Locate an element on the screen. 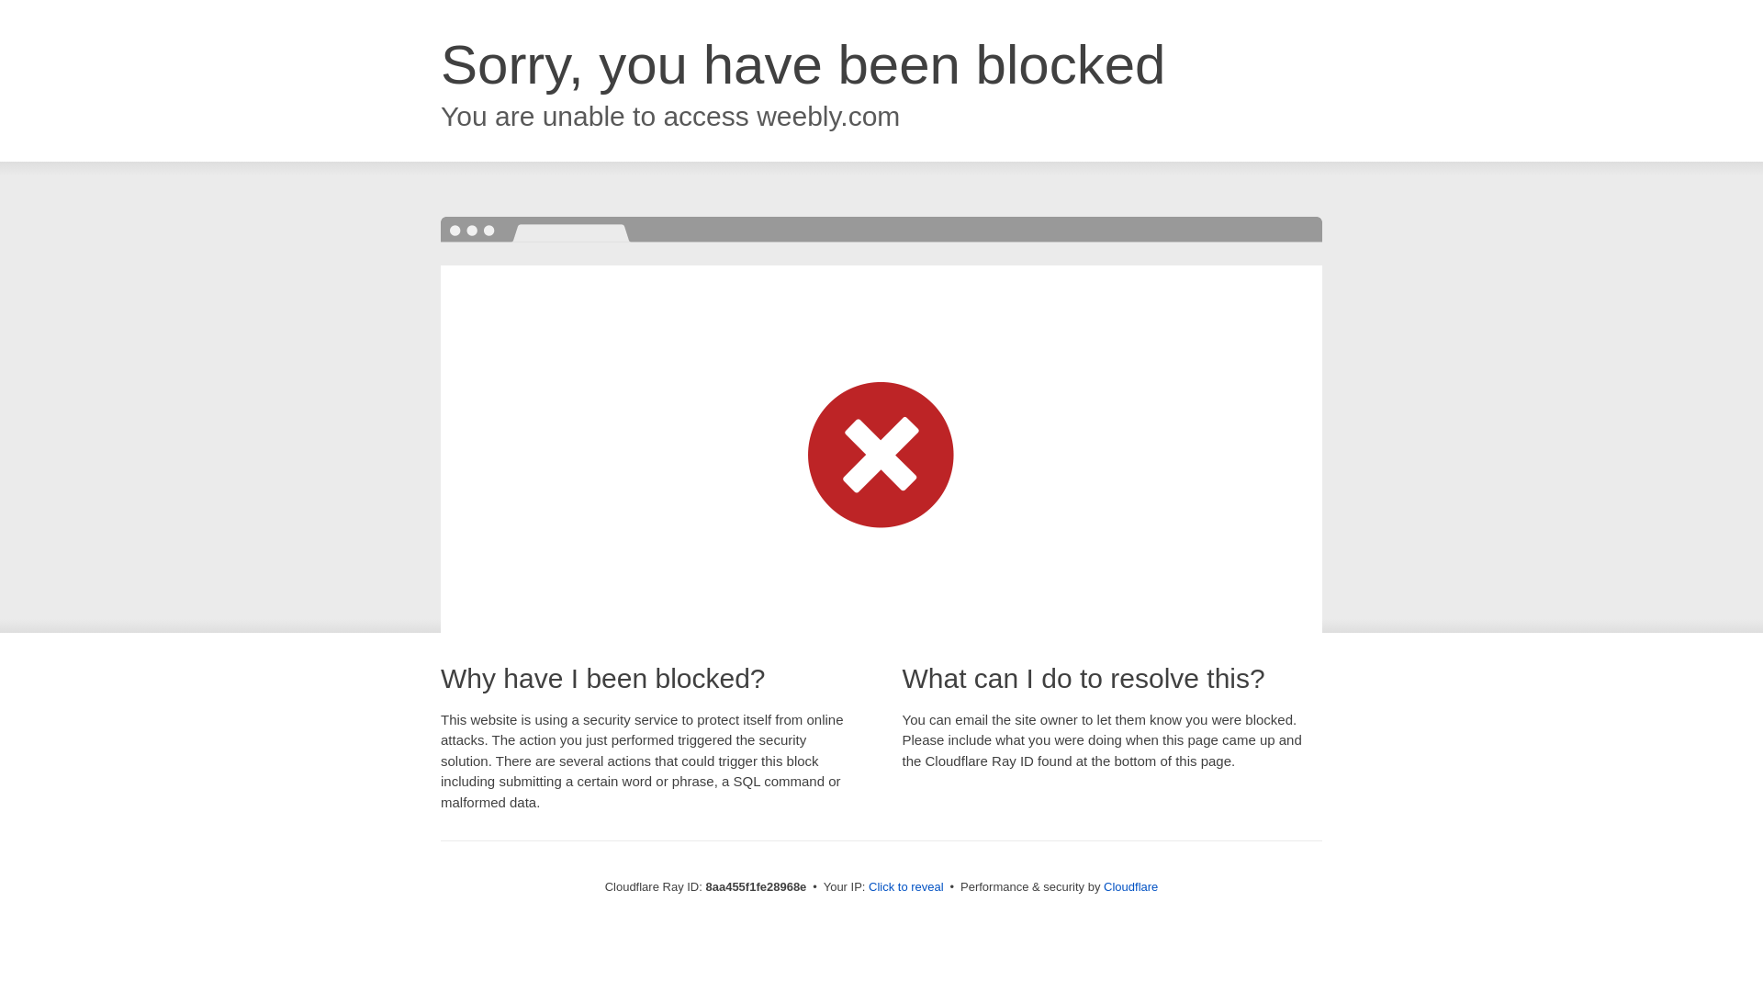 The height and width of the screenshot is (992, 1763). Cloudflare is located at coordinates (1130, 886).